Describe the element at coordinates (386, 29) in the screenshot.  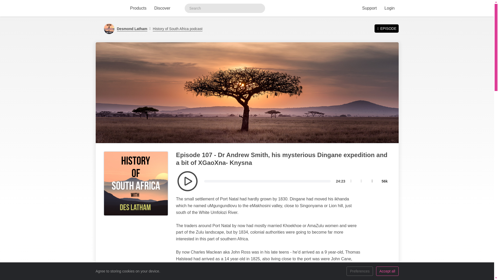
I see ` EPISODE` at that location.